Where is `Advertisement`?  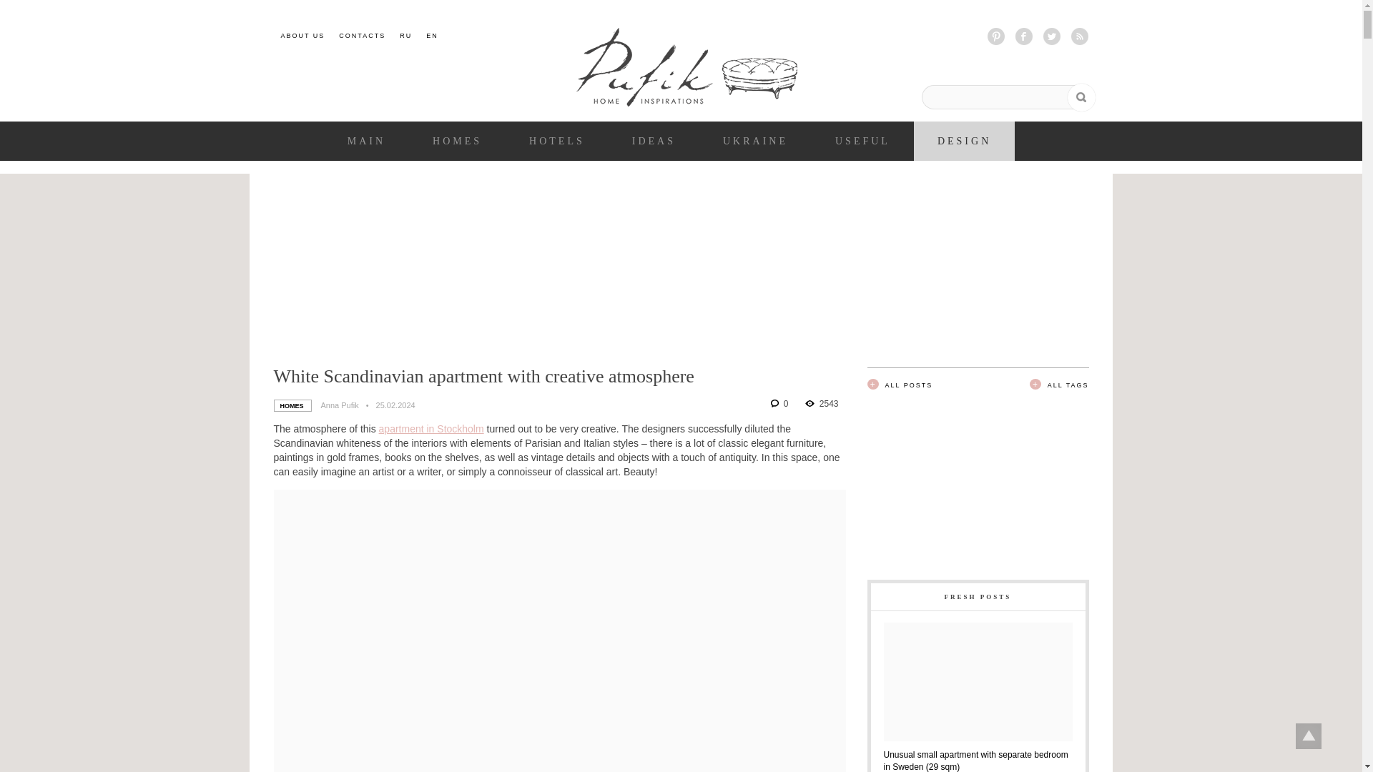
Advertisement is located at coordinates (977, 490).